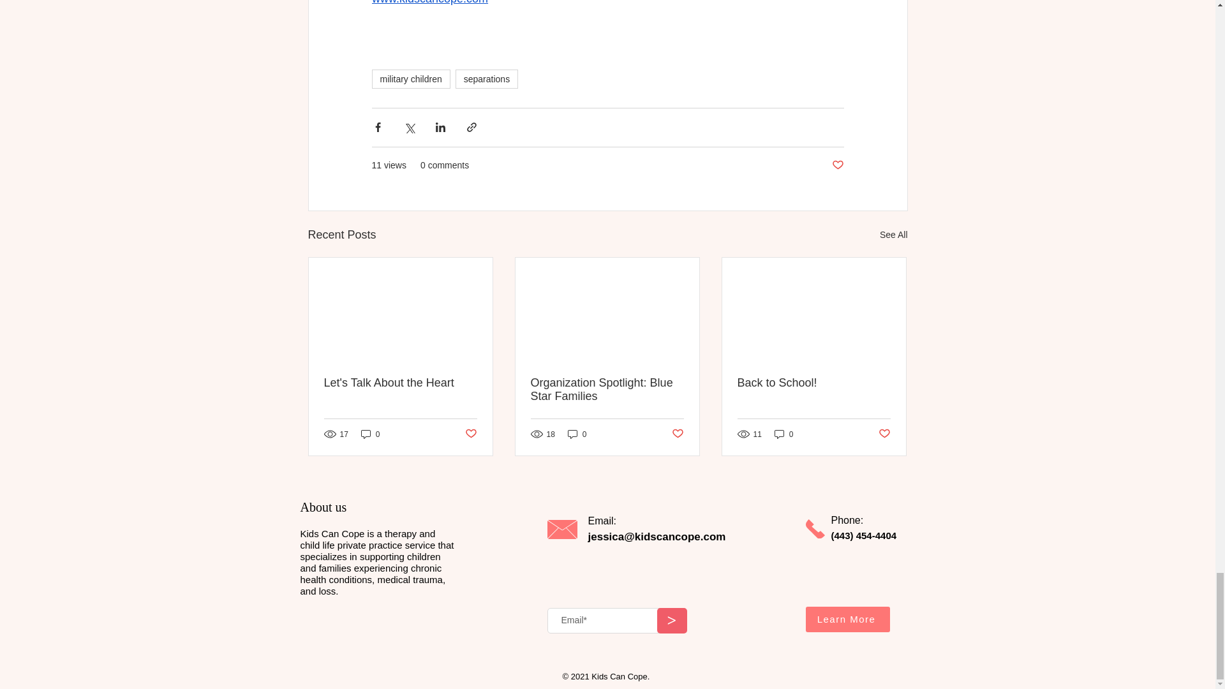  I want to click on www.kidscancope.com, so click(429, 3).